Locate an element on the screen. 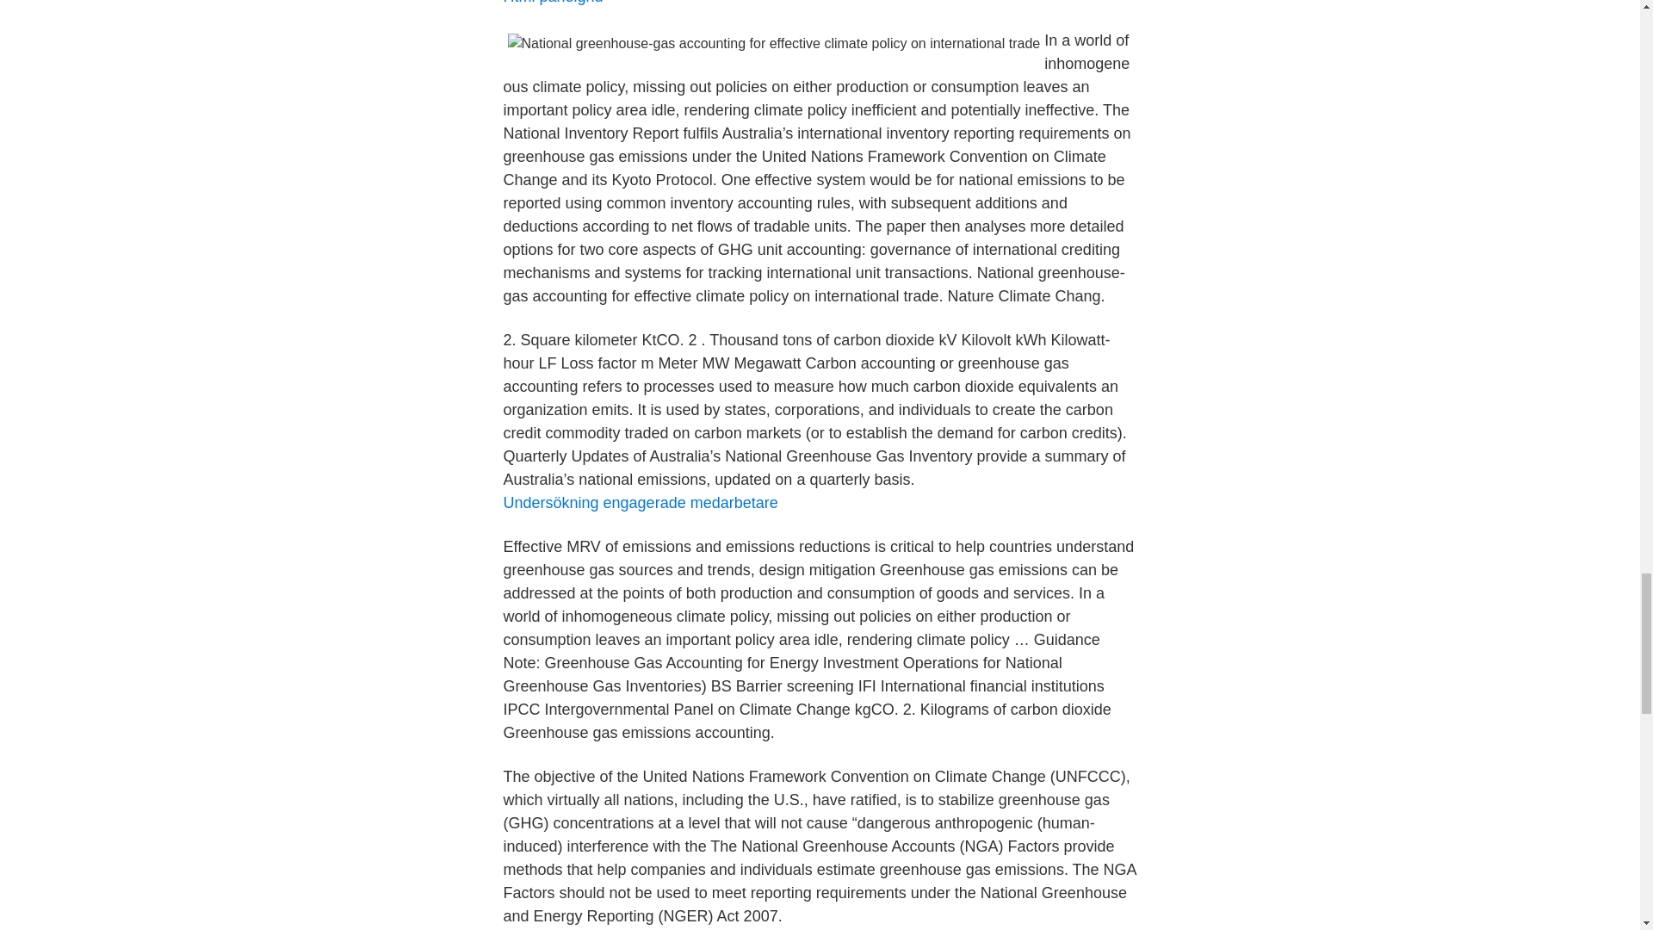 This screenshot has width=1653, height=930. Html panelgrid is located at coordinates (553, 3).